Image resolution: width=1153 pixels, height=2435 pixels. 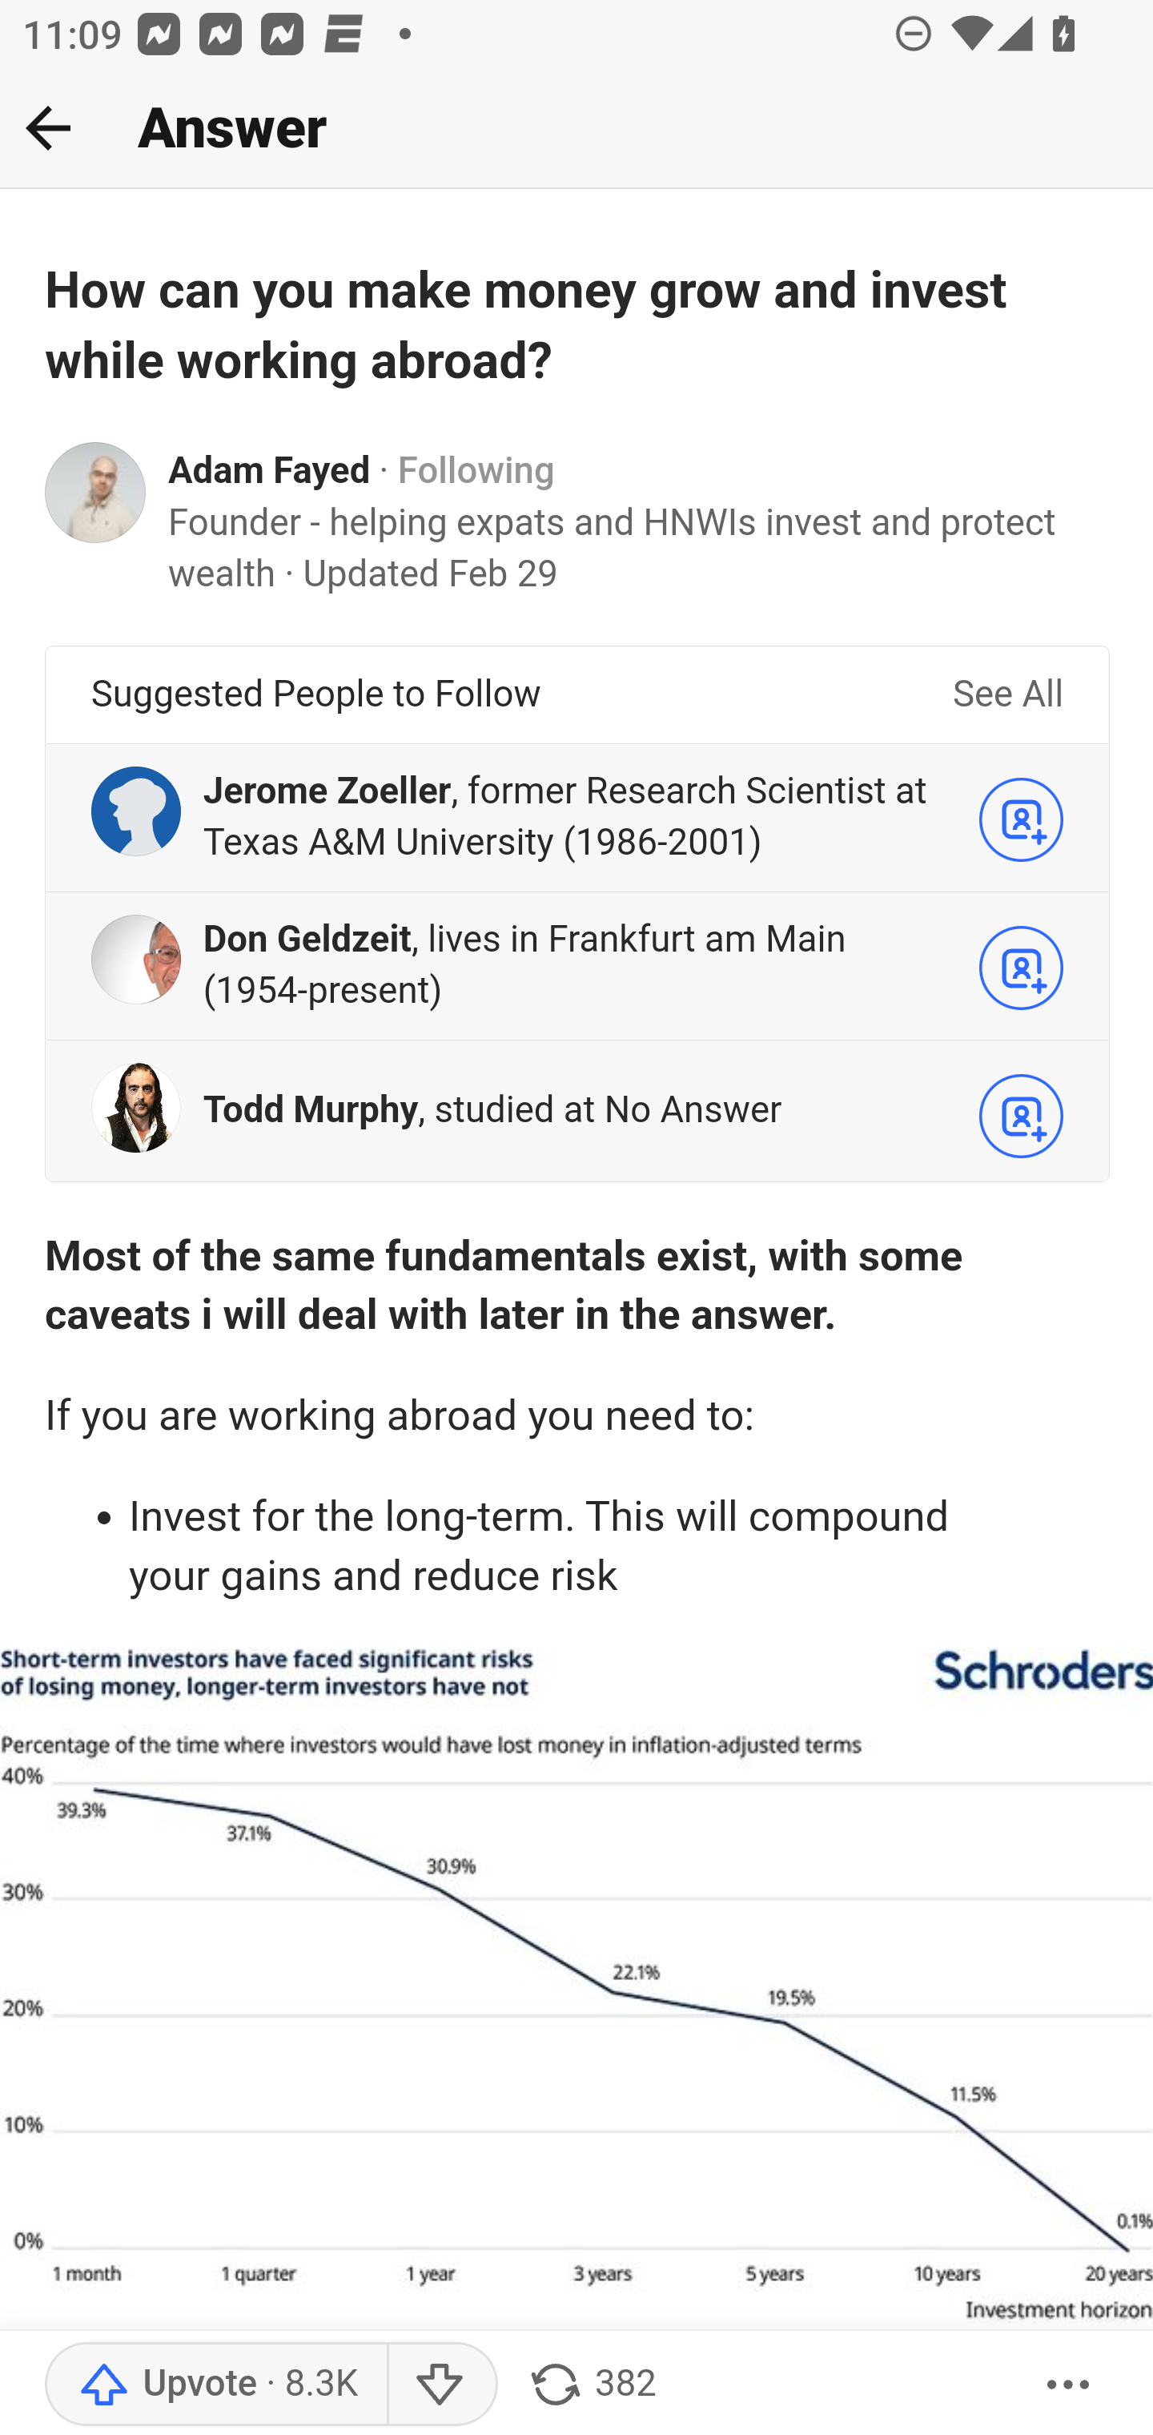 What do you see at coordinates (1007, 694) in the screenshot?
I see `See All` at bounding box center [1007, 694].